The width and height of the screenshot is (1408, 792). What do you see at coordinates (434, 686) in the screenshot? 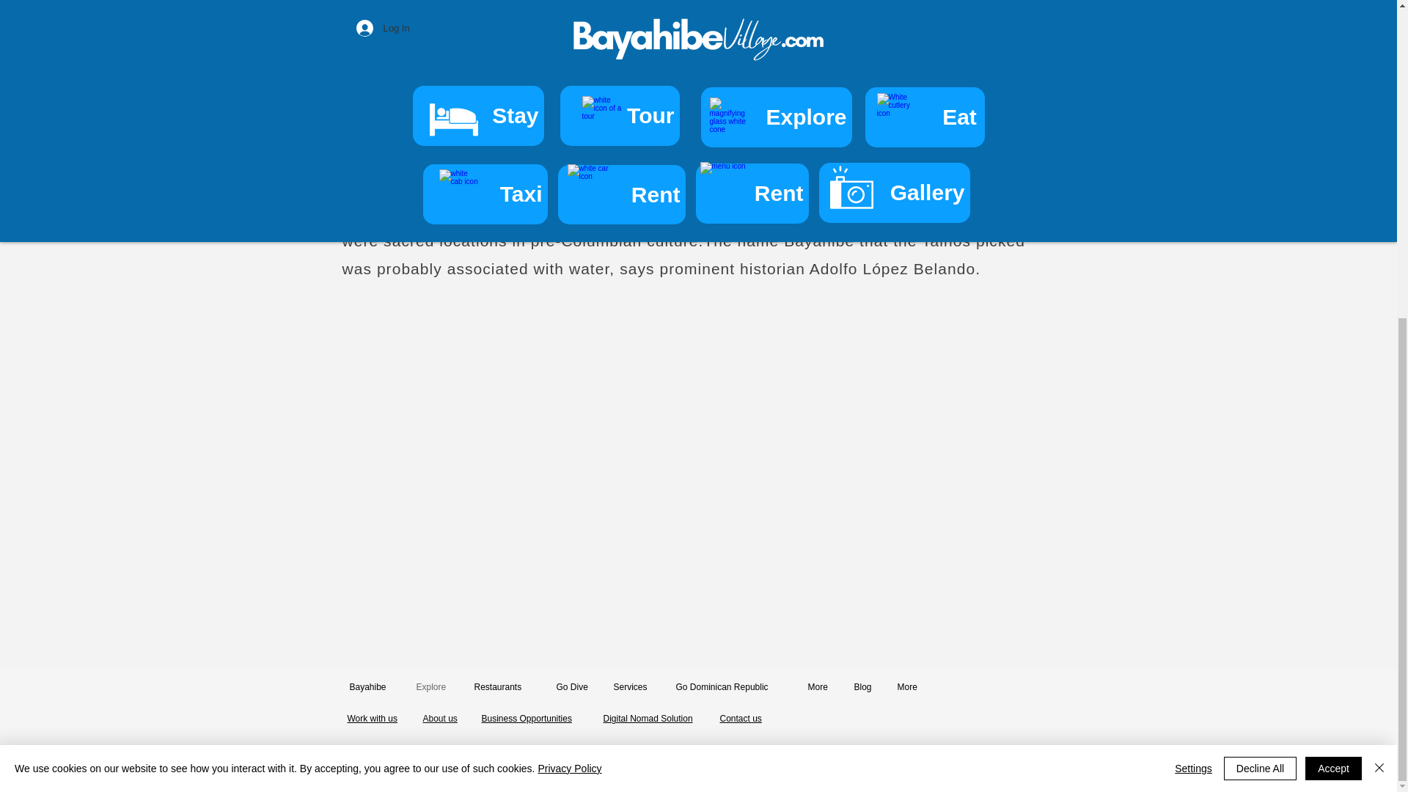
I see `Explore` at bounding box center [434, 686].